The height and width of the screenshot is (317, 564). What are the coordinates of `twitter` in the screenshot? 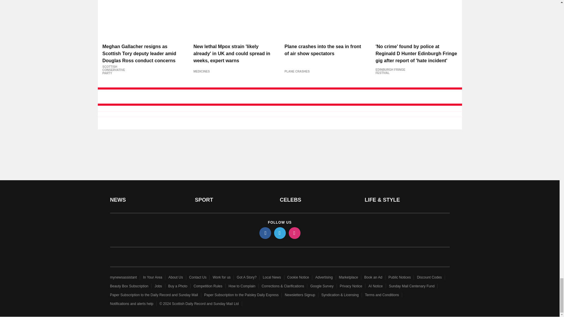 It's located at (279, 233).